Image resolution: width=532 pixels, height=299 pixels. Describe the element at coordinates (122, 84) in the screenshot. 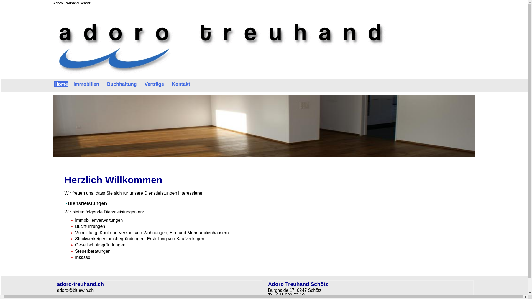

I see `Buchhaltung` at that location.